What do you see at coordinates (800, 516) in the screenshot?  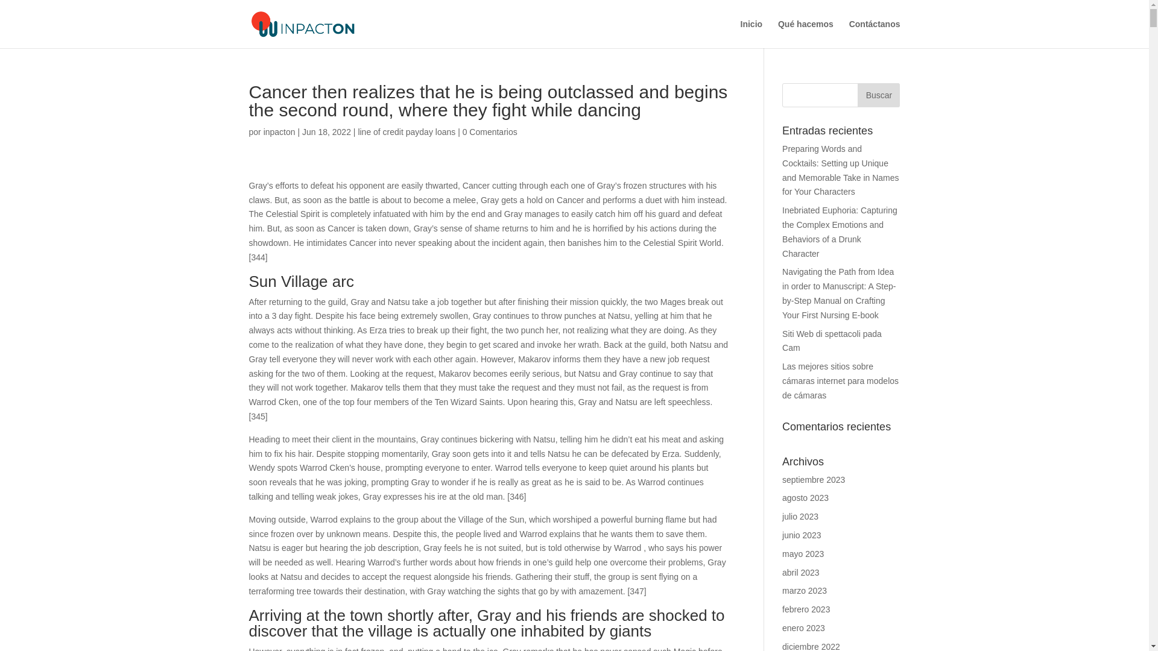 I see `julio 2023` at bounding box center [800, 516].